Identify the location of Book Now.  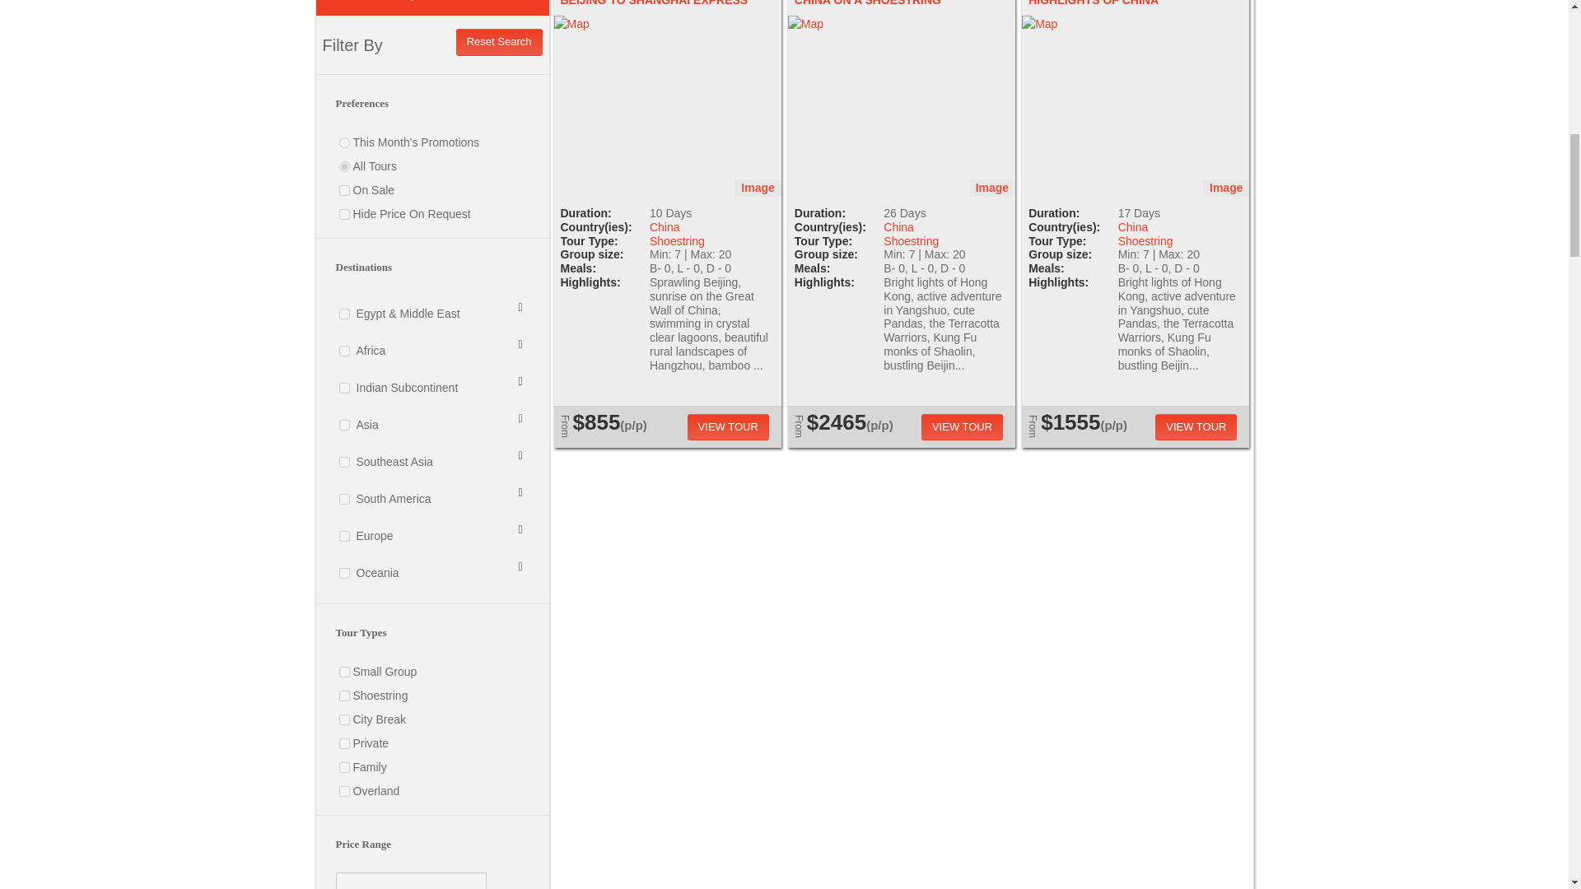
(1196, 427).